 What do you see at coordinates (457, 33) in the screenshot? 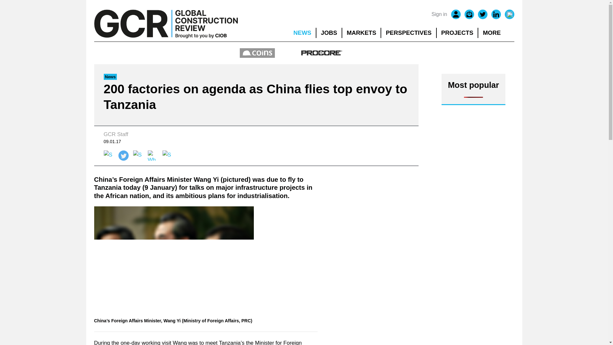
I see `PROJECTS` at bounding box center [457, 33].